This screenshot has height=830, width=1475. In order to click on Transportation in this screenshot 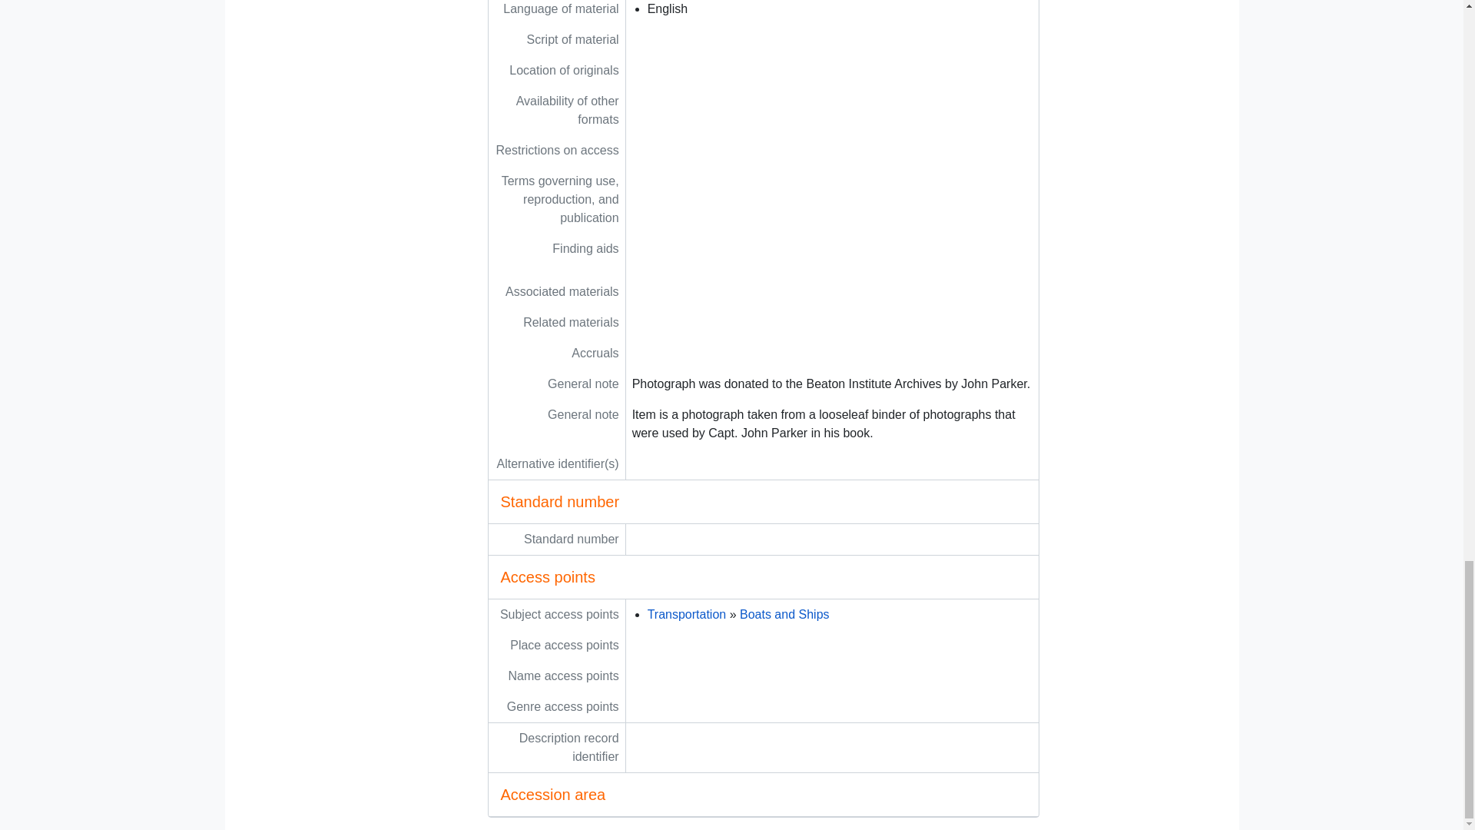, I will do `click(687, 613)`.